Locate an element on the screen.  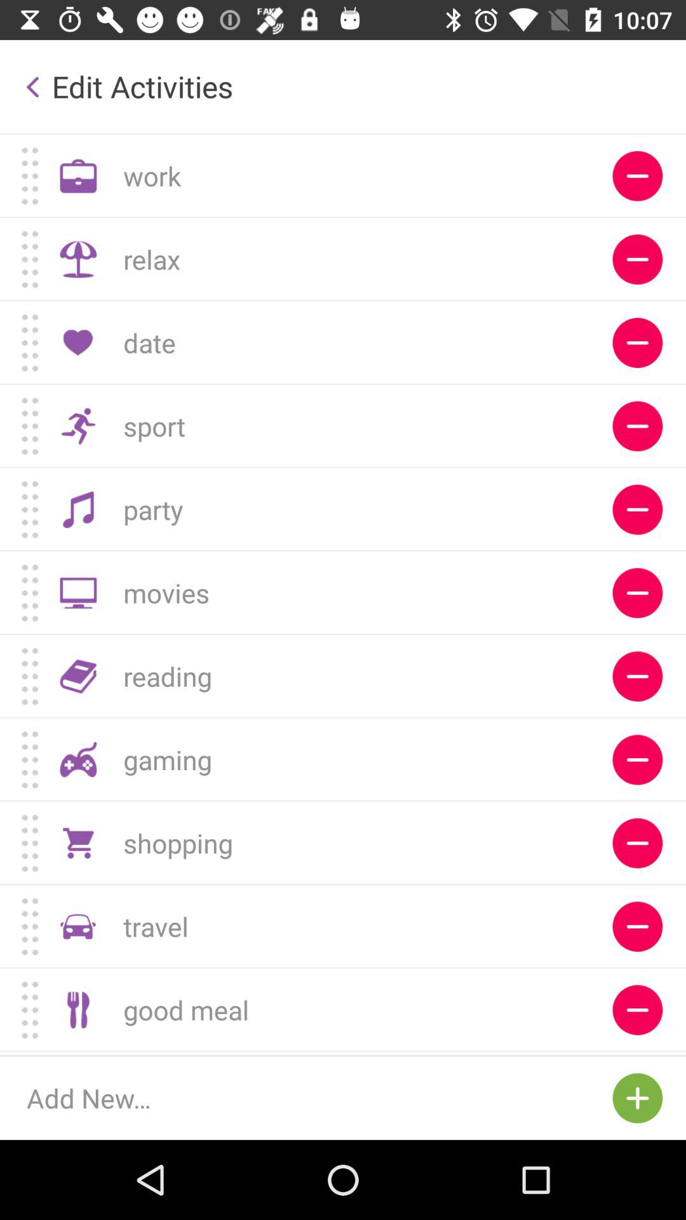
click on the red circle button which is next to date is located at coordinates (638, 342).